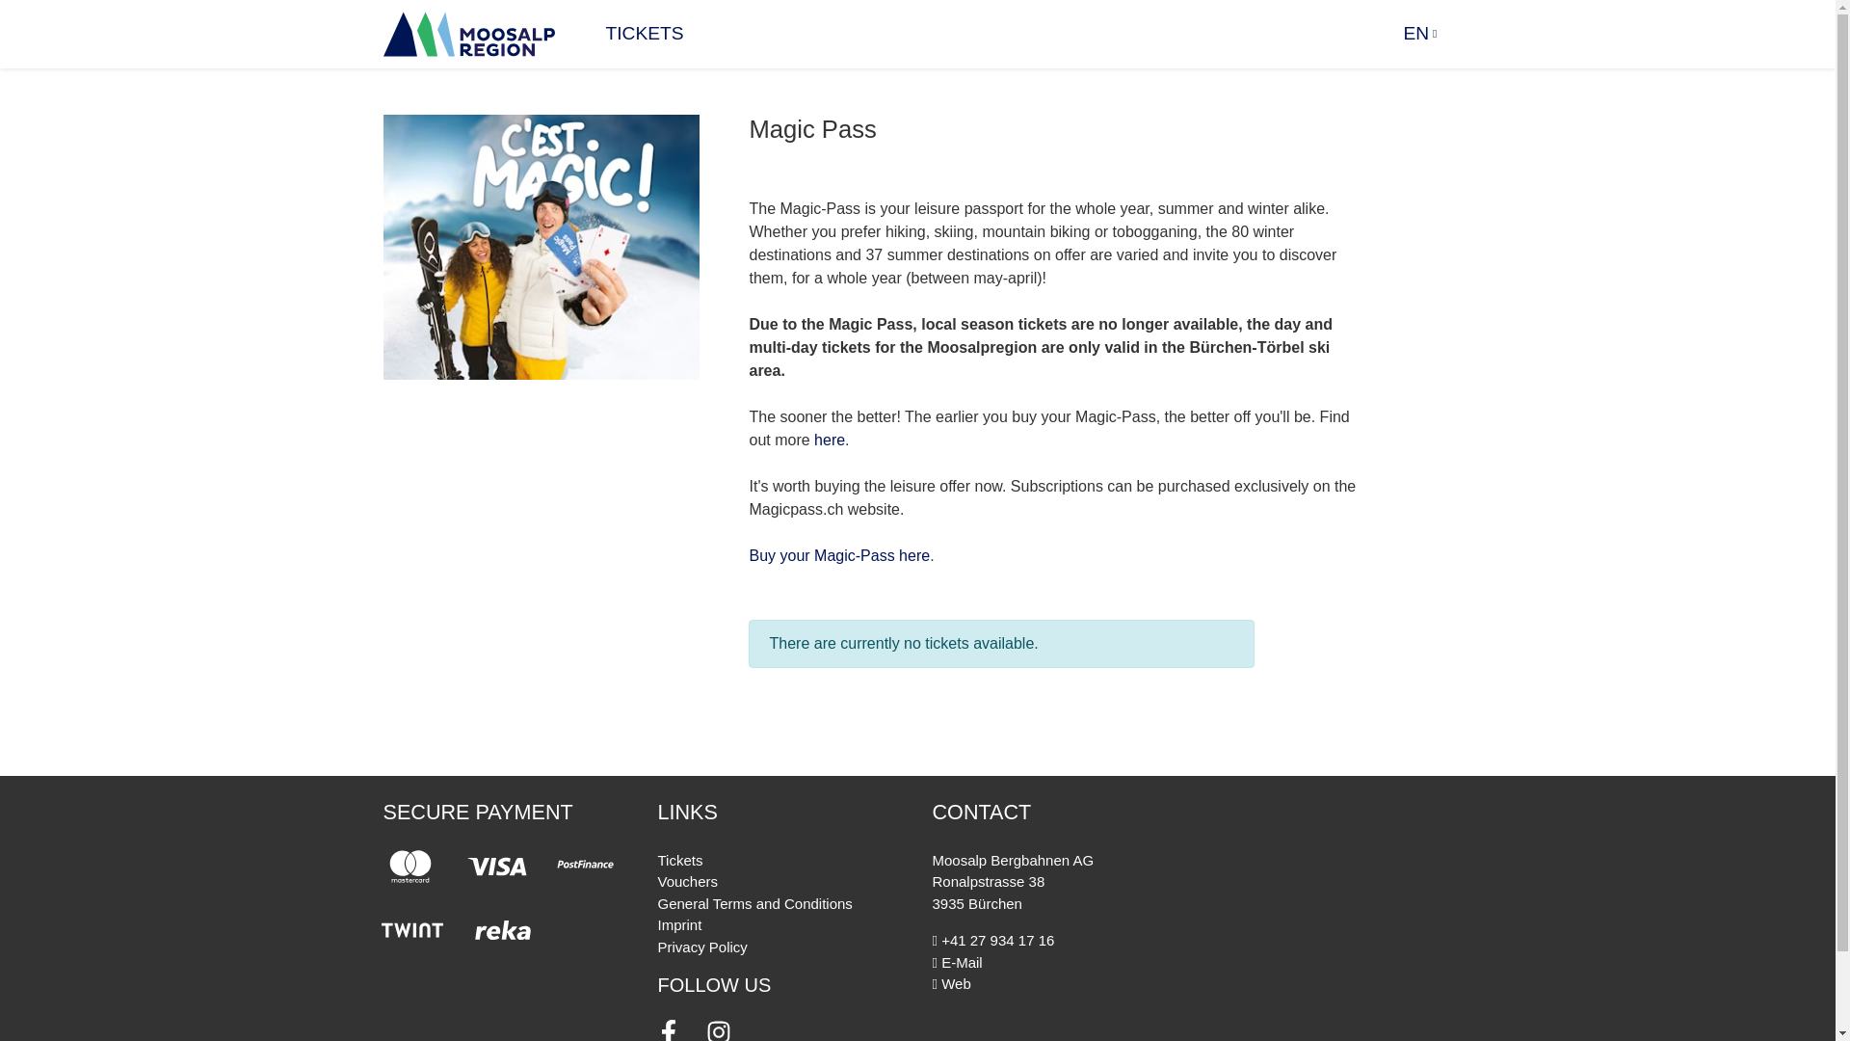  Describe the element at coordinates (717, 1026) in the screenshot. I see `Instagram` at that location.